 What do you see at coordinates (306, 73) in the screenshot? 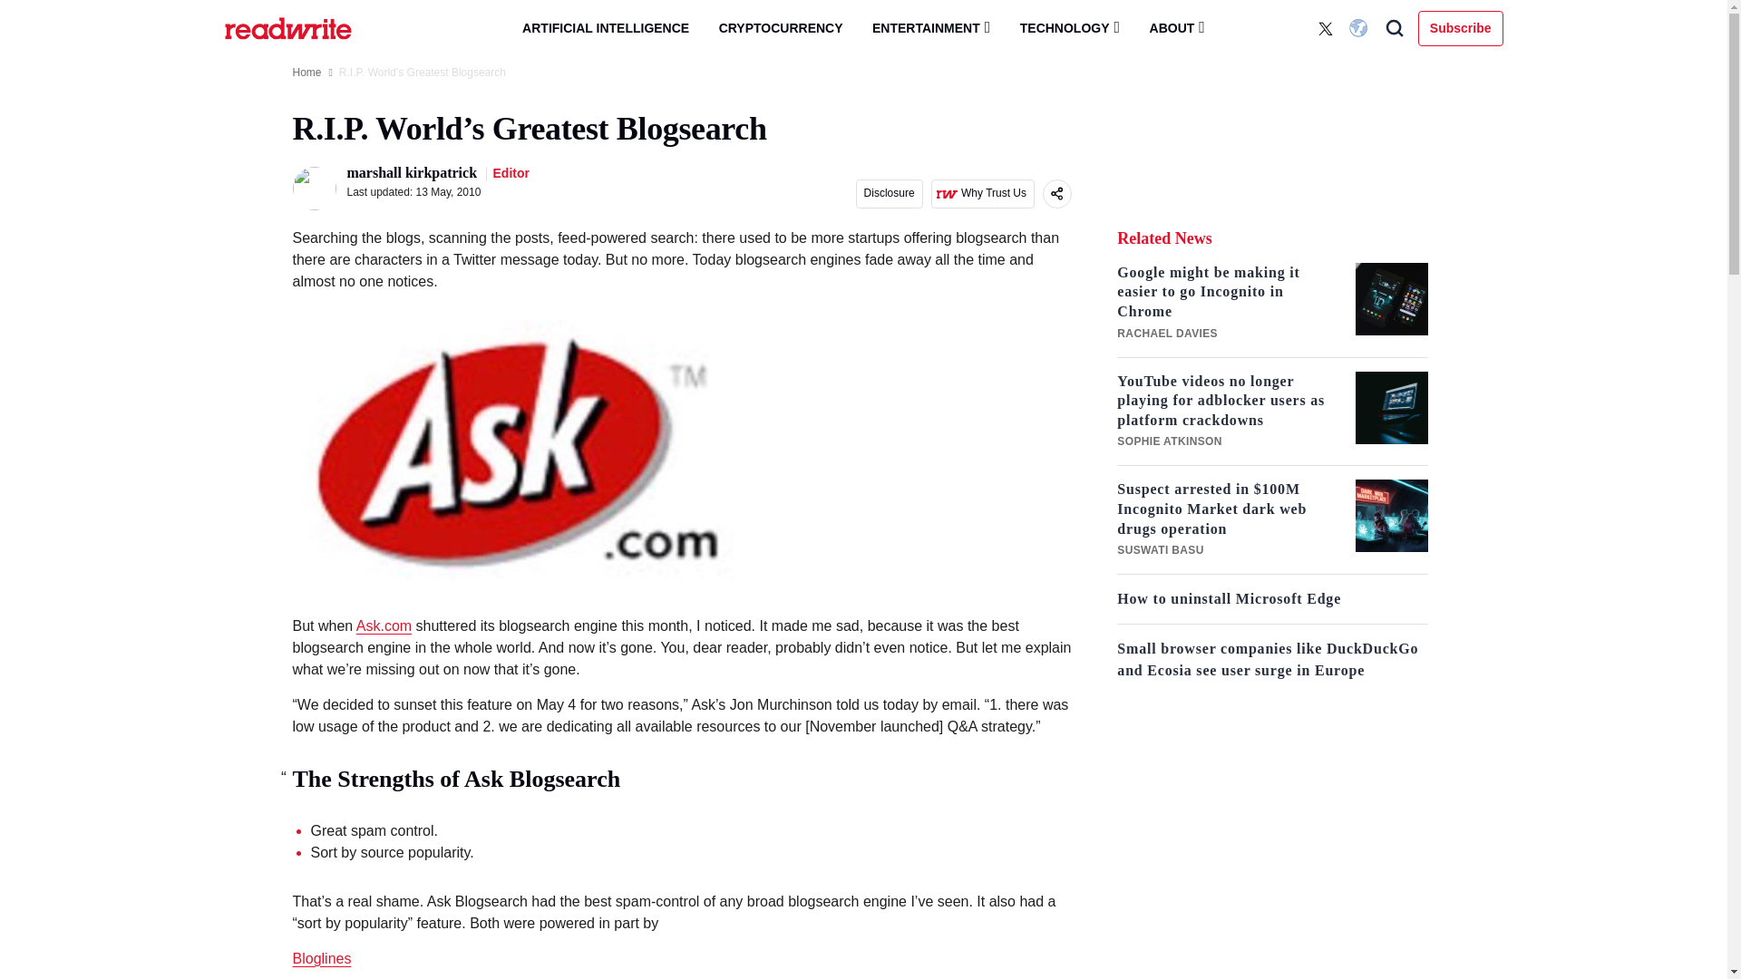
I see `Home` at bounding box center [306, 73].